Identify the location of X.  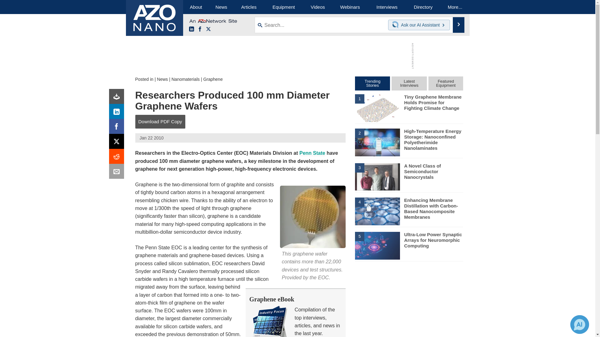
(118, 143).